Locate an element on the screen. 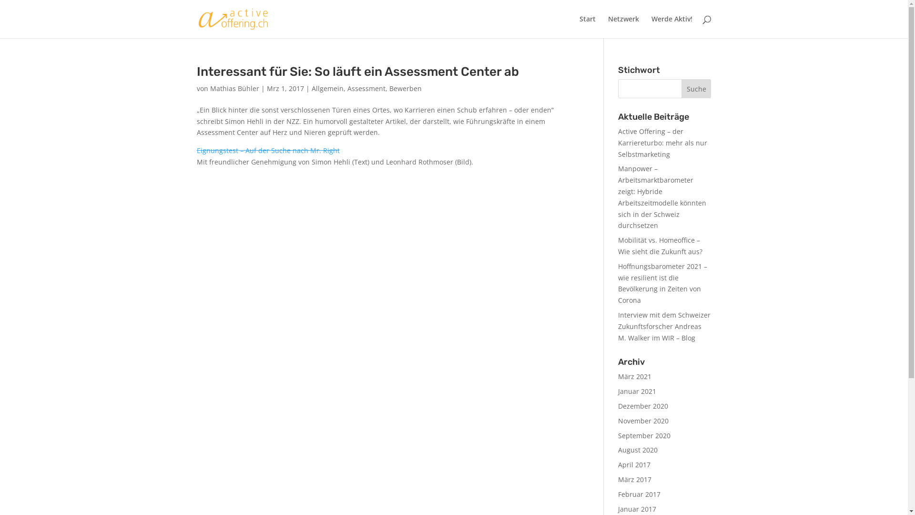 The height and width of the screenshot is (515, 915). April 2017 is located at coordinates (634, 464).